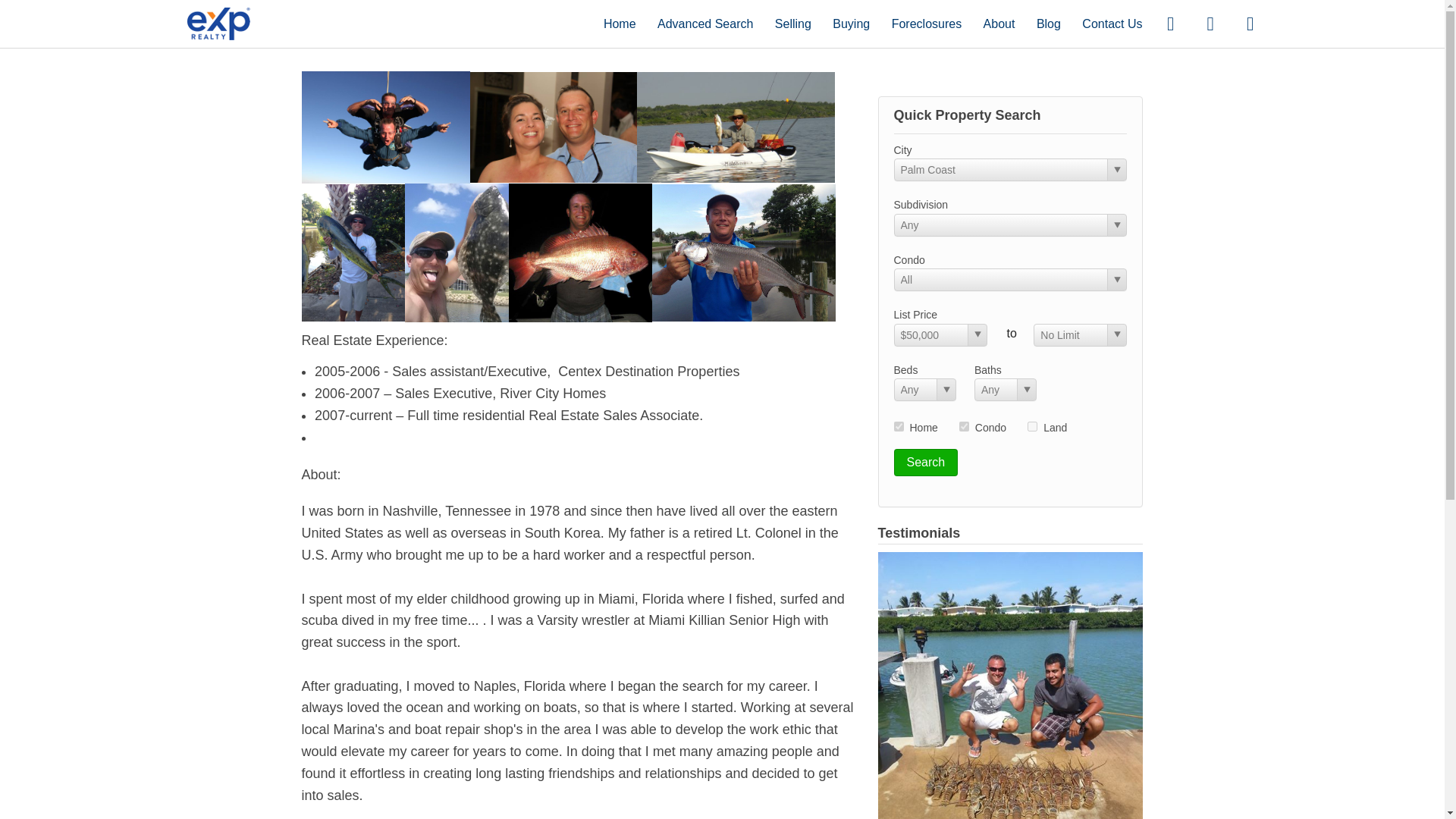 The width and height of the screenshot is (1456, 819). What do you see at coordinates (1049, 23) in the screenshot?
I see `Blog` at bounding box center [1049, 23].